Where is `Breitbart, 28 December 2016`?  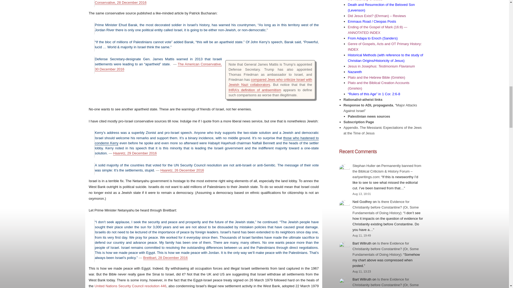
Breitbart, 28 December 2016 is located at coordinates (165, 258).